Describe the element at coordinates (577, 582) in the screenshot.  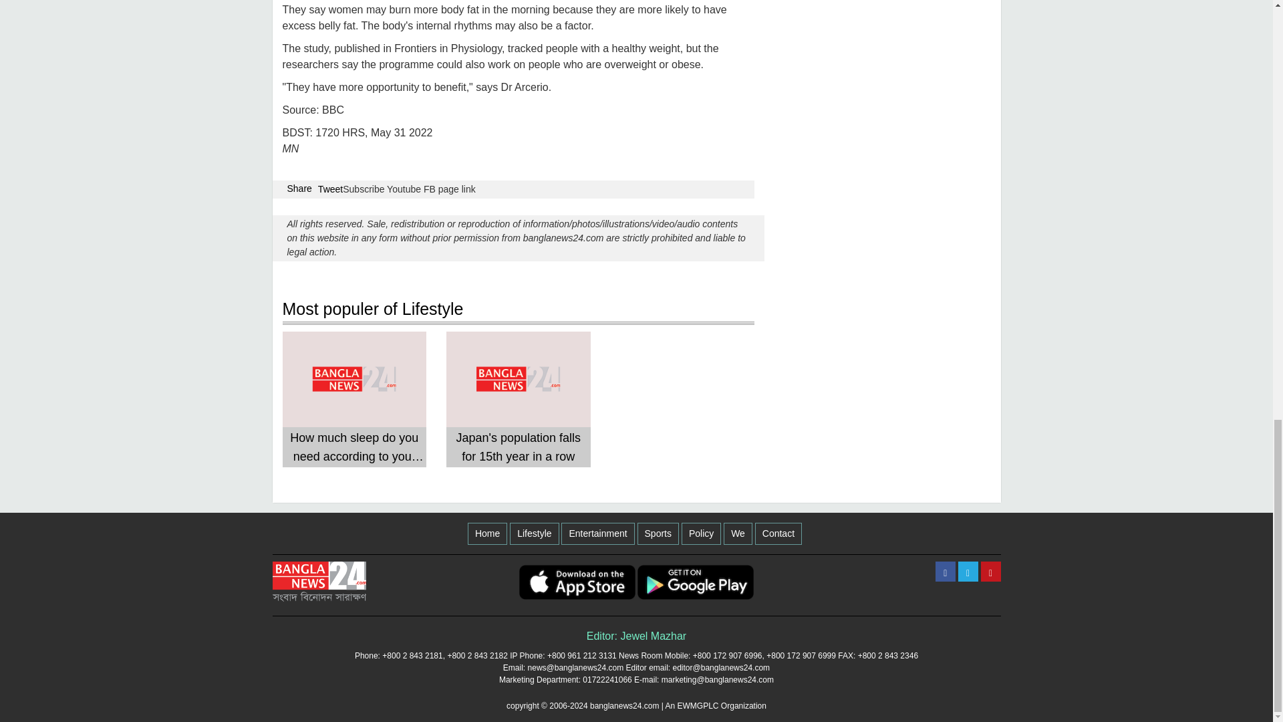
I see `Find us at Apple AppStore` at that location.